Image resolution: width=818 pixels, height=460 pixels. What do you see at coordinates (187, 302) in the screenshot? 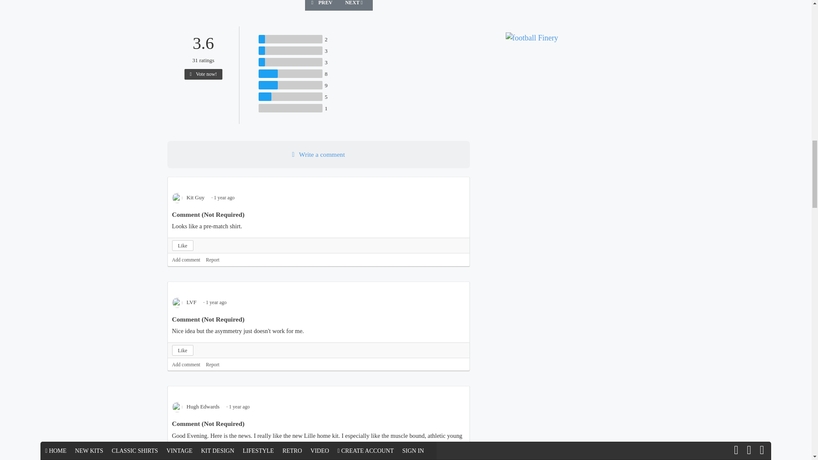
I see `LVF` at bounding box center [187, 302].